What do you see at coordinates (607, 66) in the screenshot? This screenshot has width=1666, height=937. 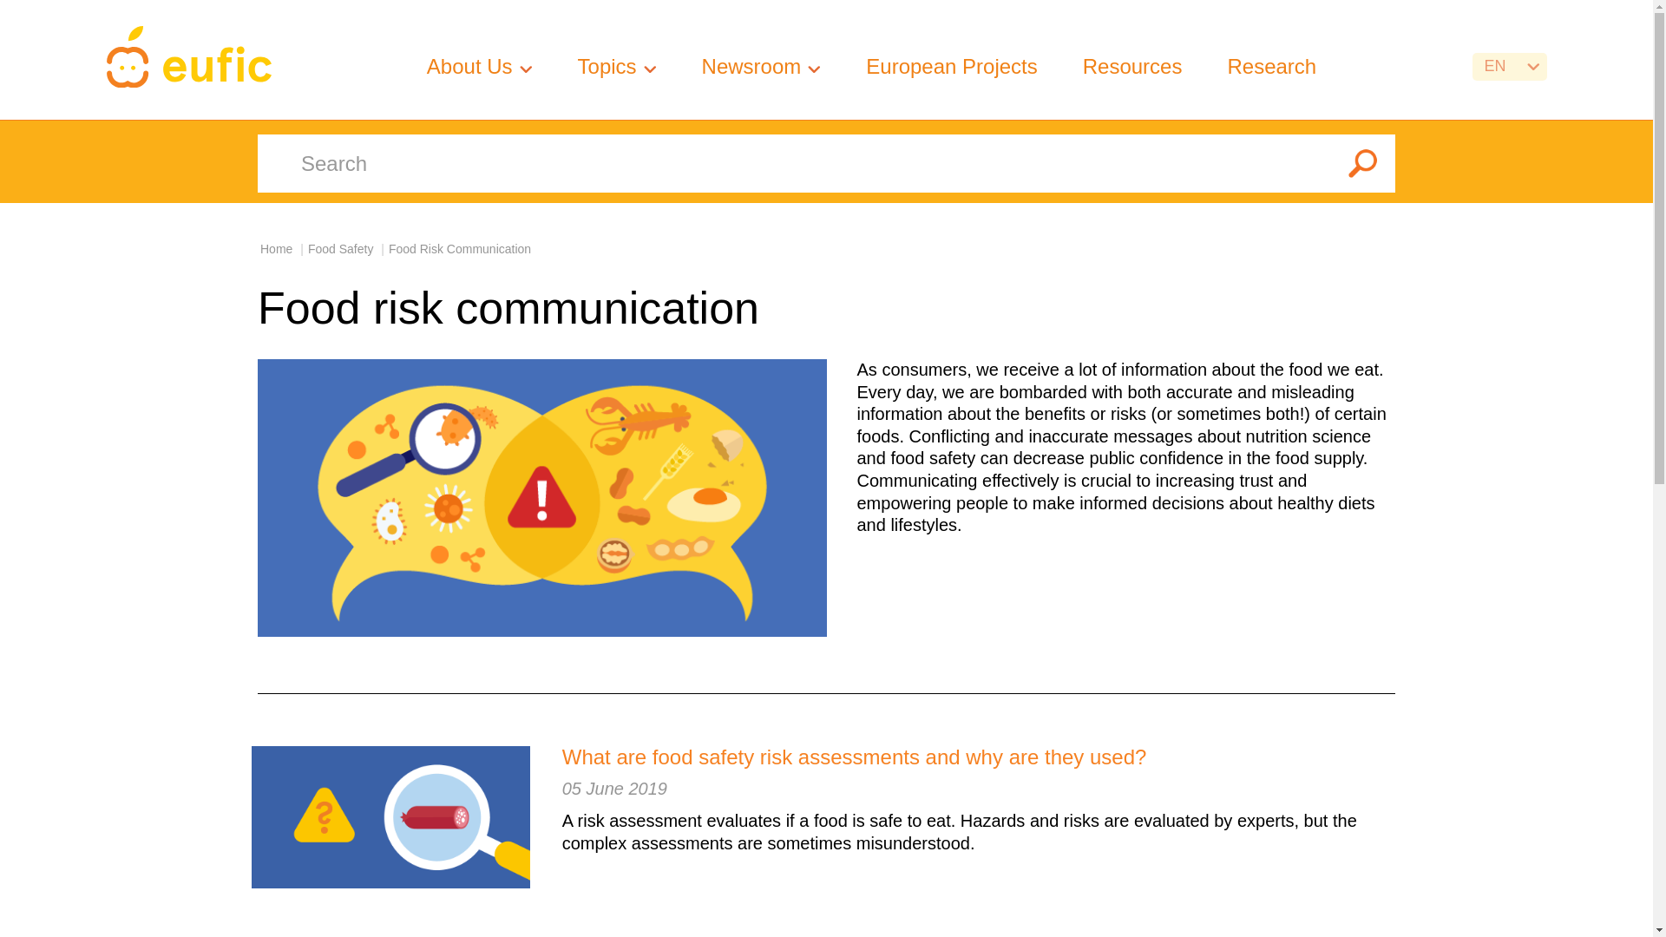 I see `Topics` at bounding box center [607, 66].